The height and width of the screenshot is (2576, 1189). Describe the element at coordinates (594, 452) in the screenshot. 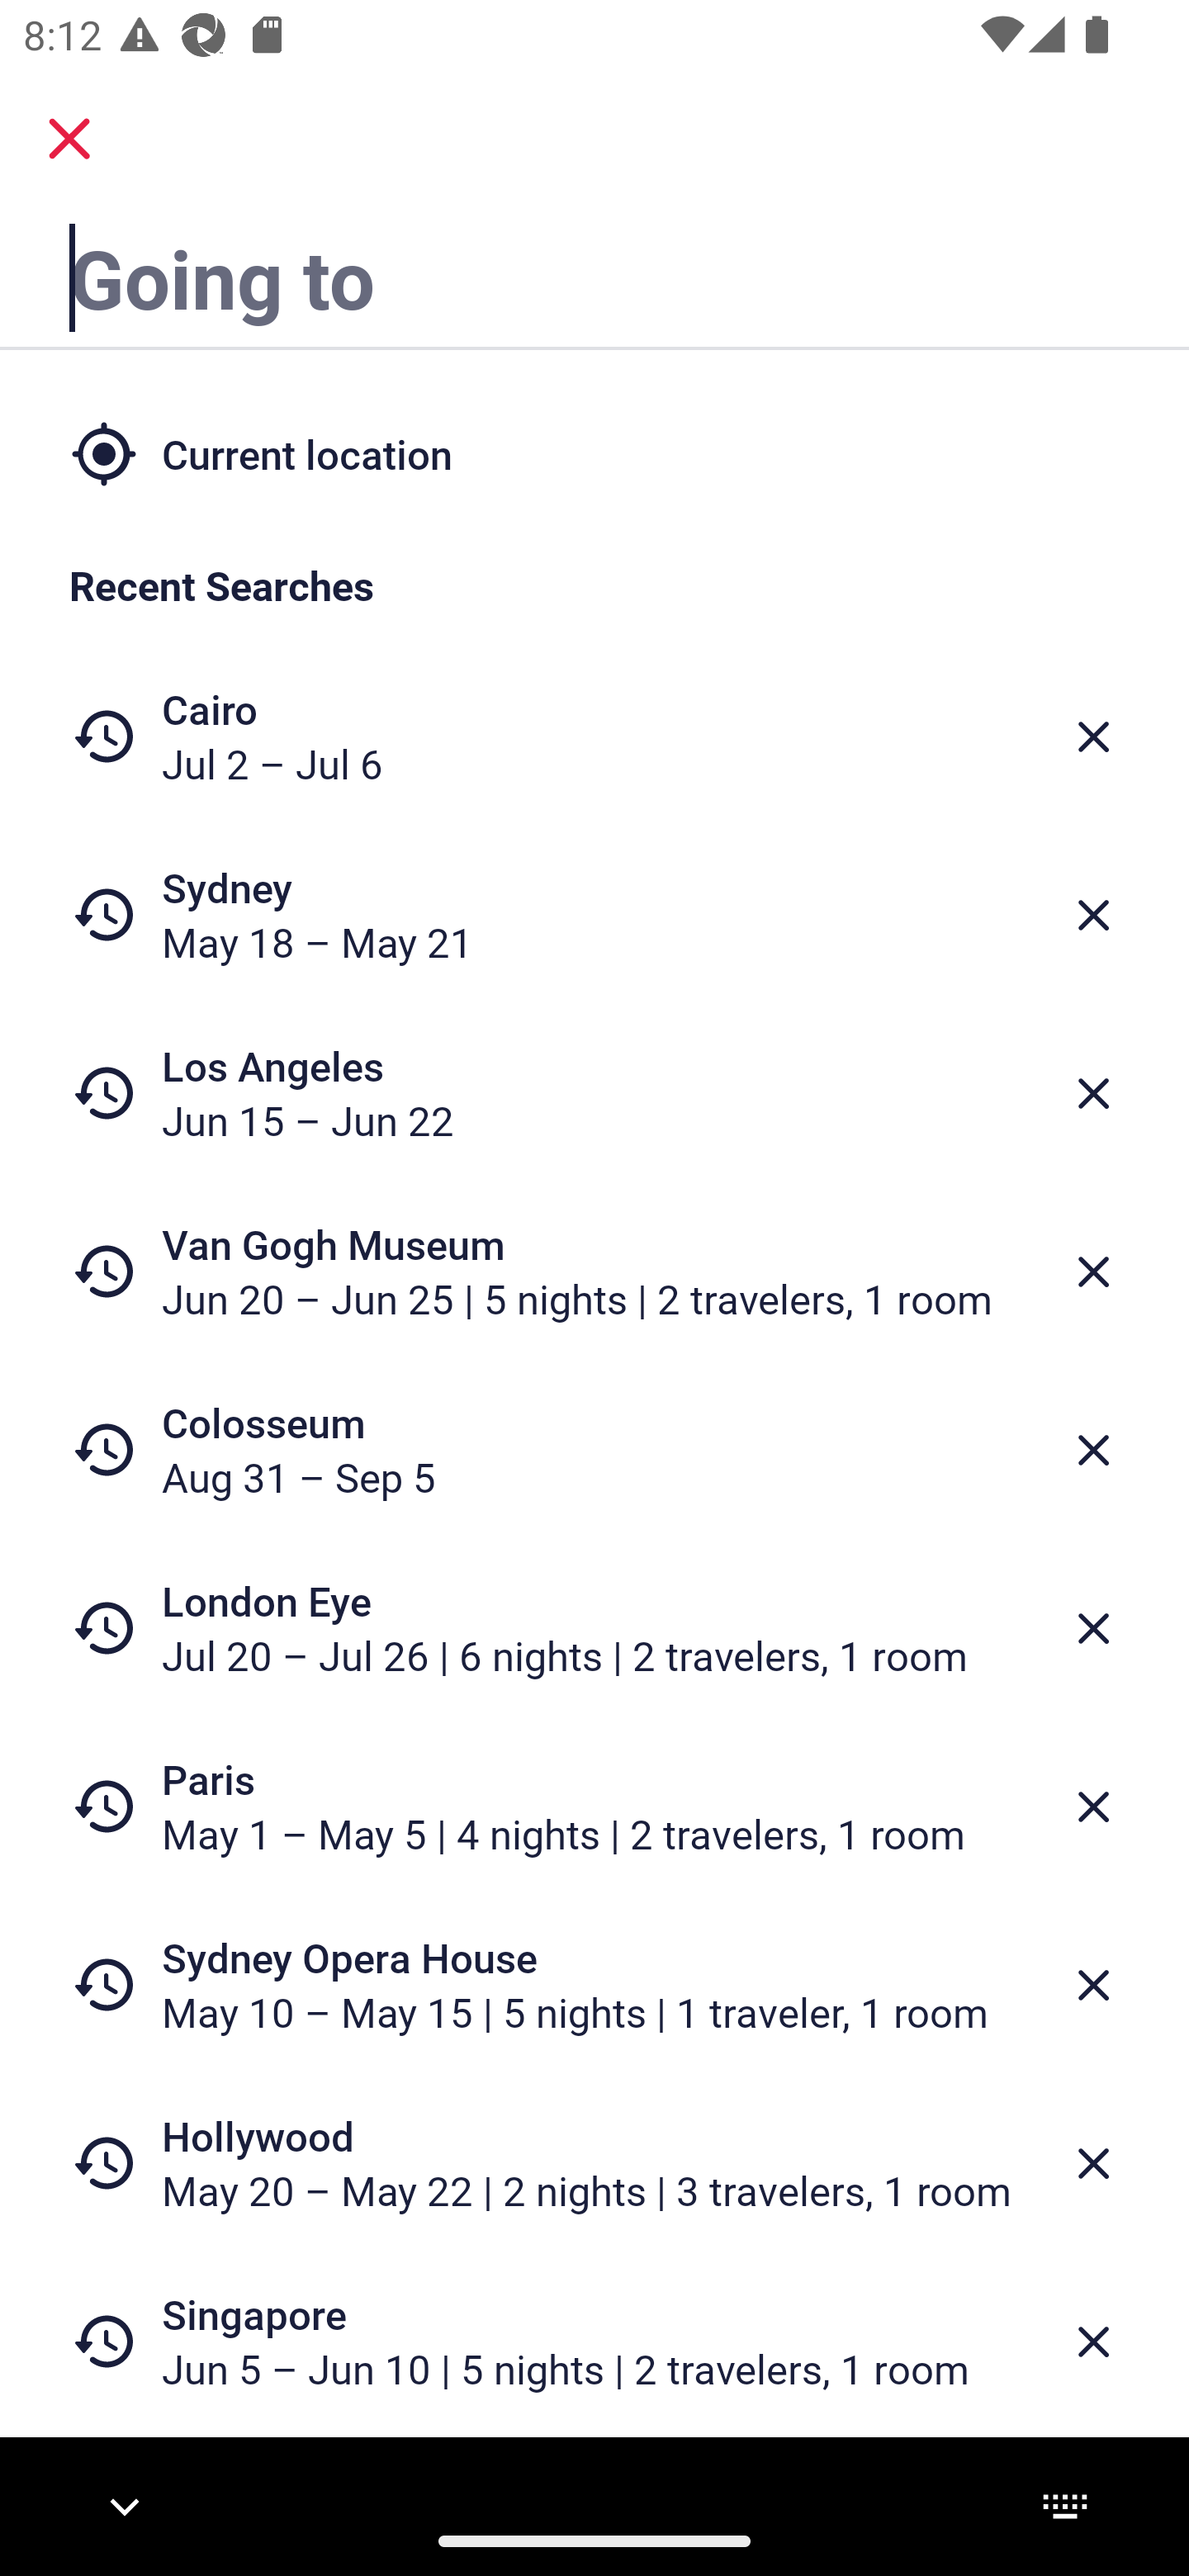

I see `Current location` at that location.